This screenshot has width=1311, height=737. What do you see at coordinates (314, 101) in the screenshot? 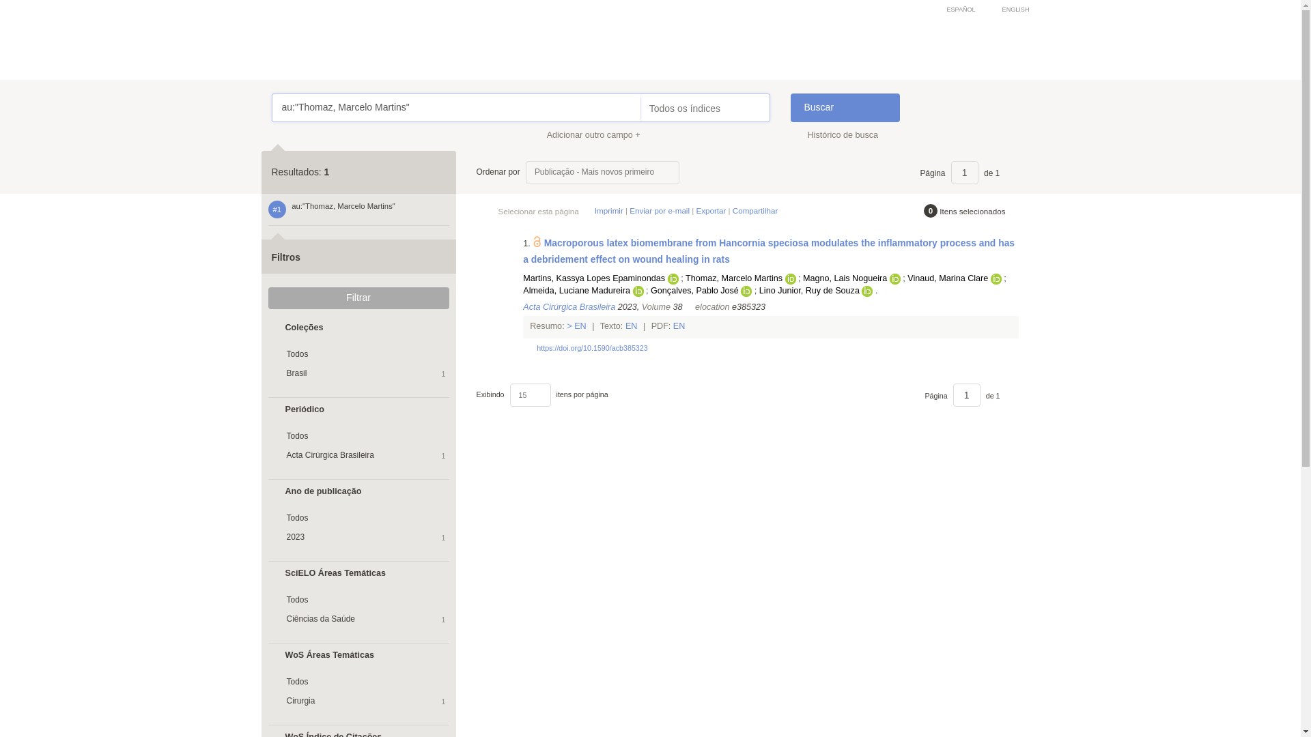
I see `Precisa de ajuda?` at bounding box center [314, 101].